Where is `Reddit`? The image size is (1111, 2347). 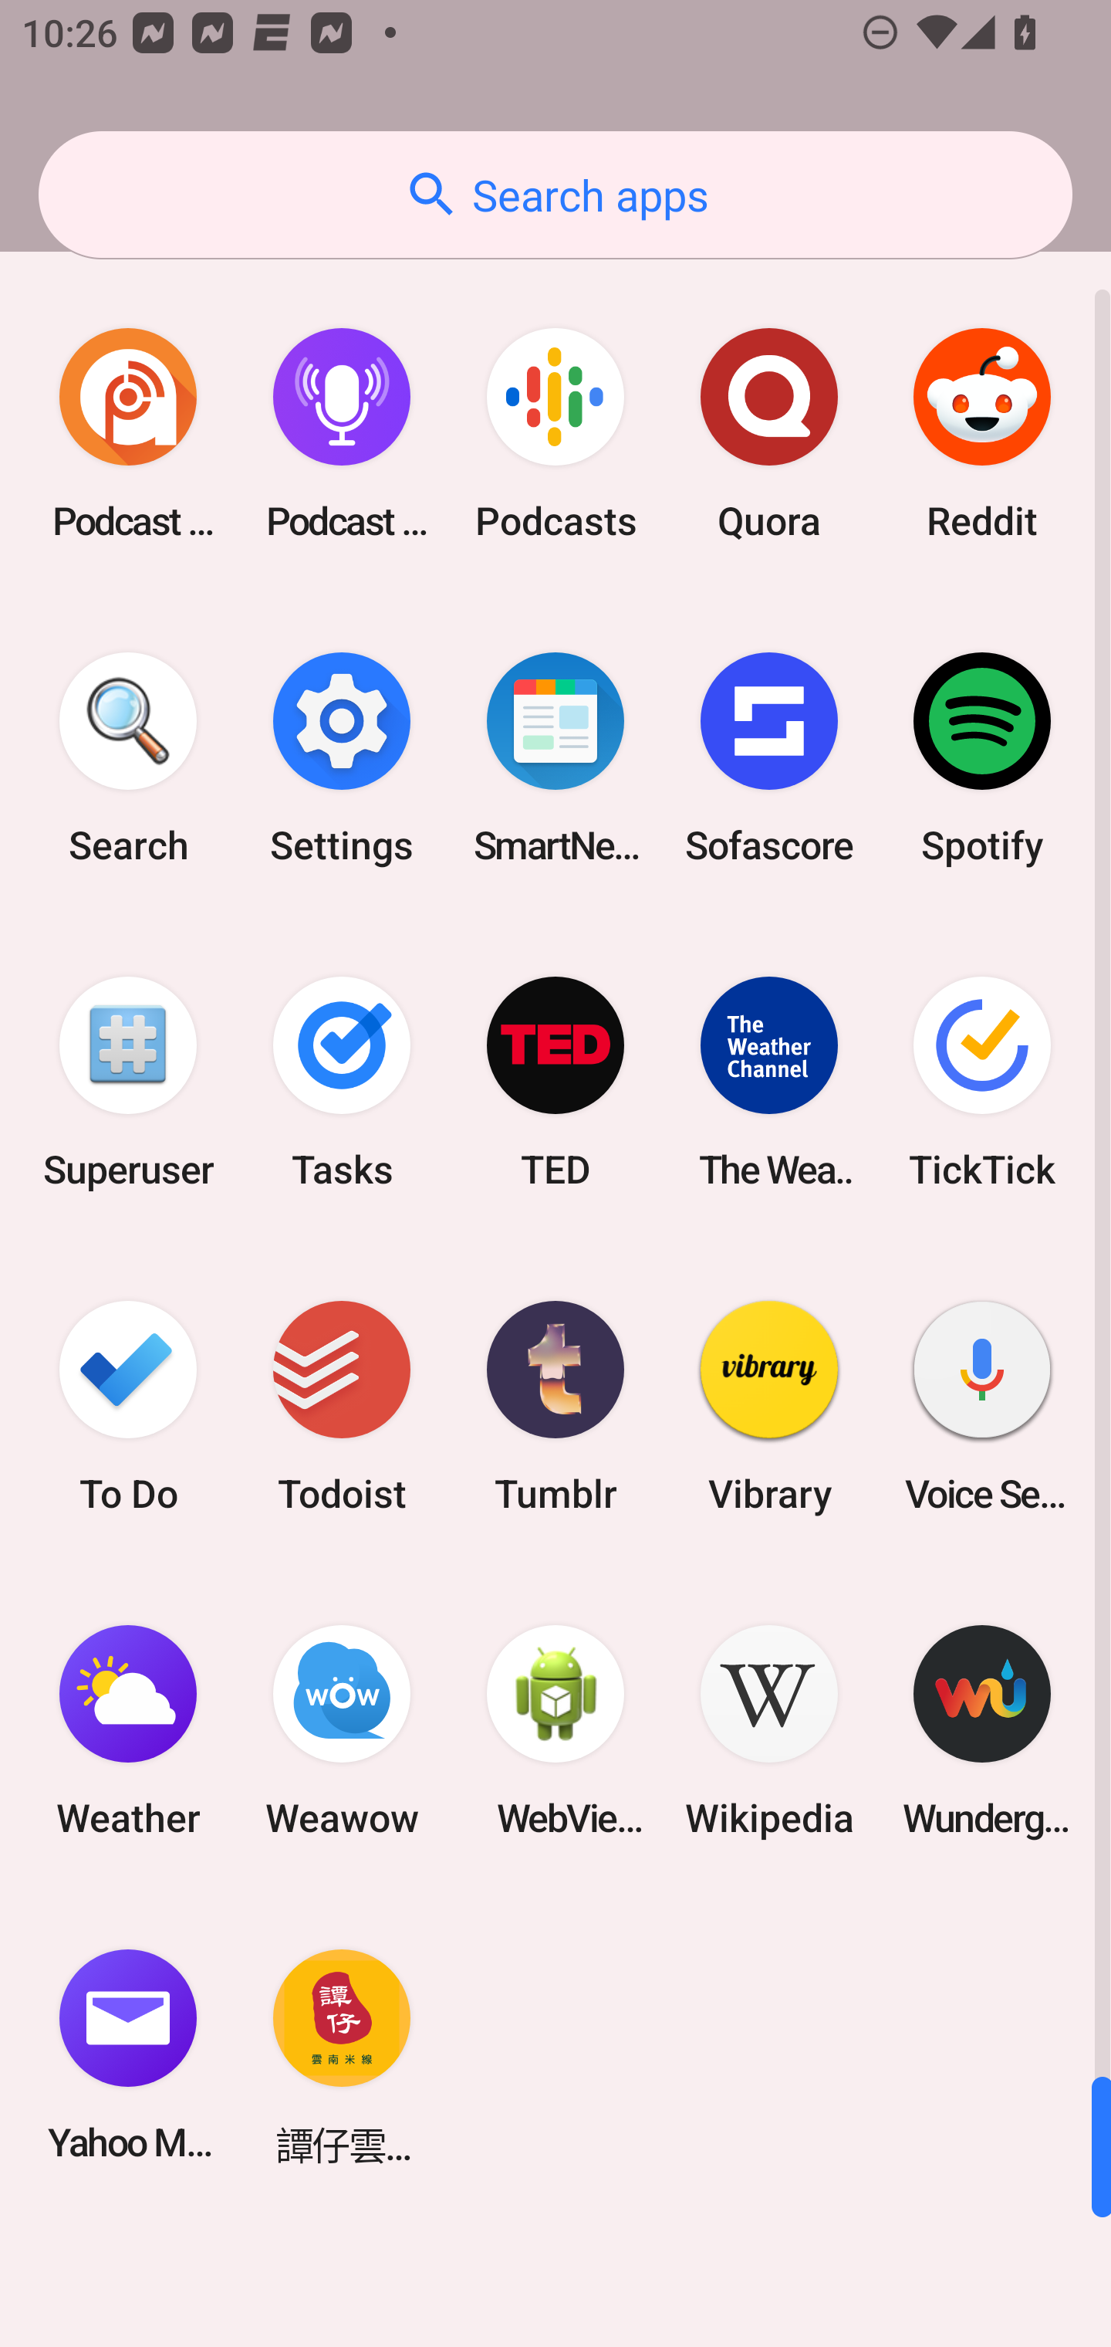
Reddit is located at coordinates (982, 434).